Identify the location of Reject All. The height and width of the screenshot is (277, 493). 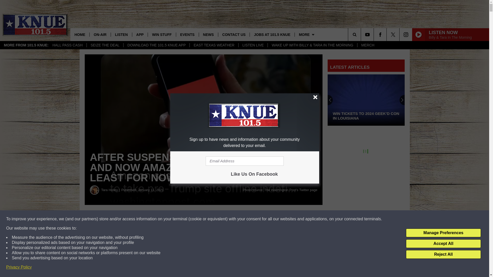
(443, 254).